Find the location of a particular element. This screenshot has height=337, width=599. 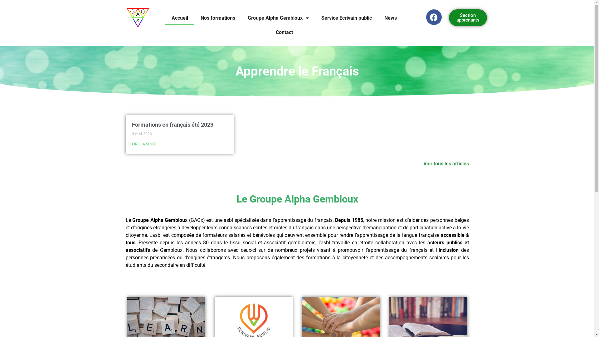

Service Ecrivain public is located at coordinates (346, 18).